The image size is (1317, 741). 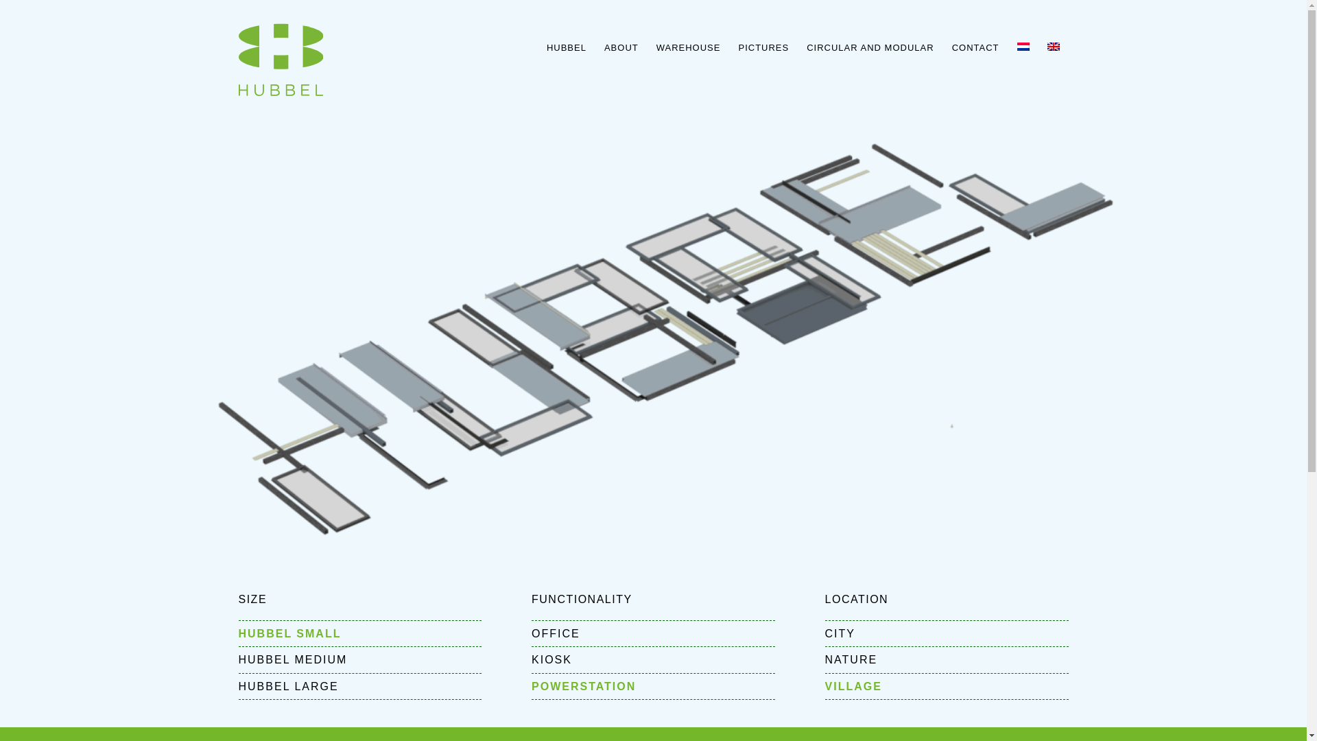 What do you see at coordinates (1052, 47) in the screenshot?
I see `English` at bounding box center [1052, 47].